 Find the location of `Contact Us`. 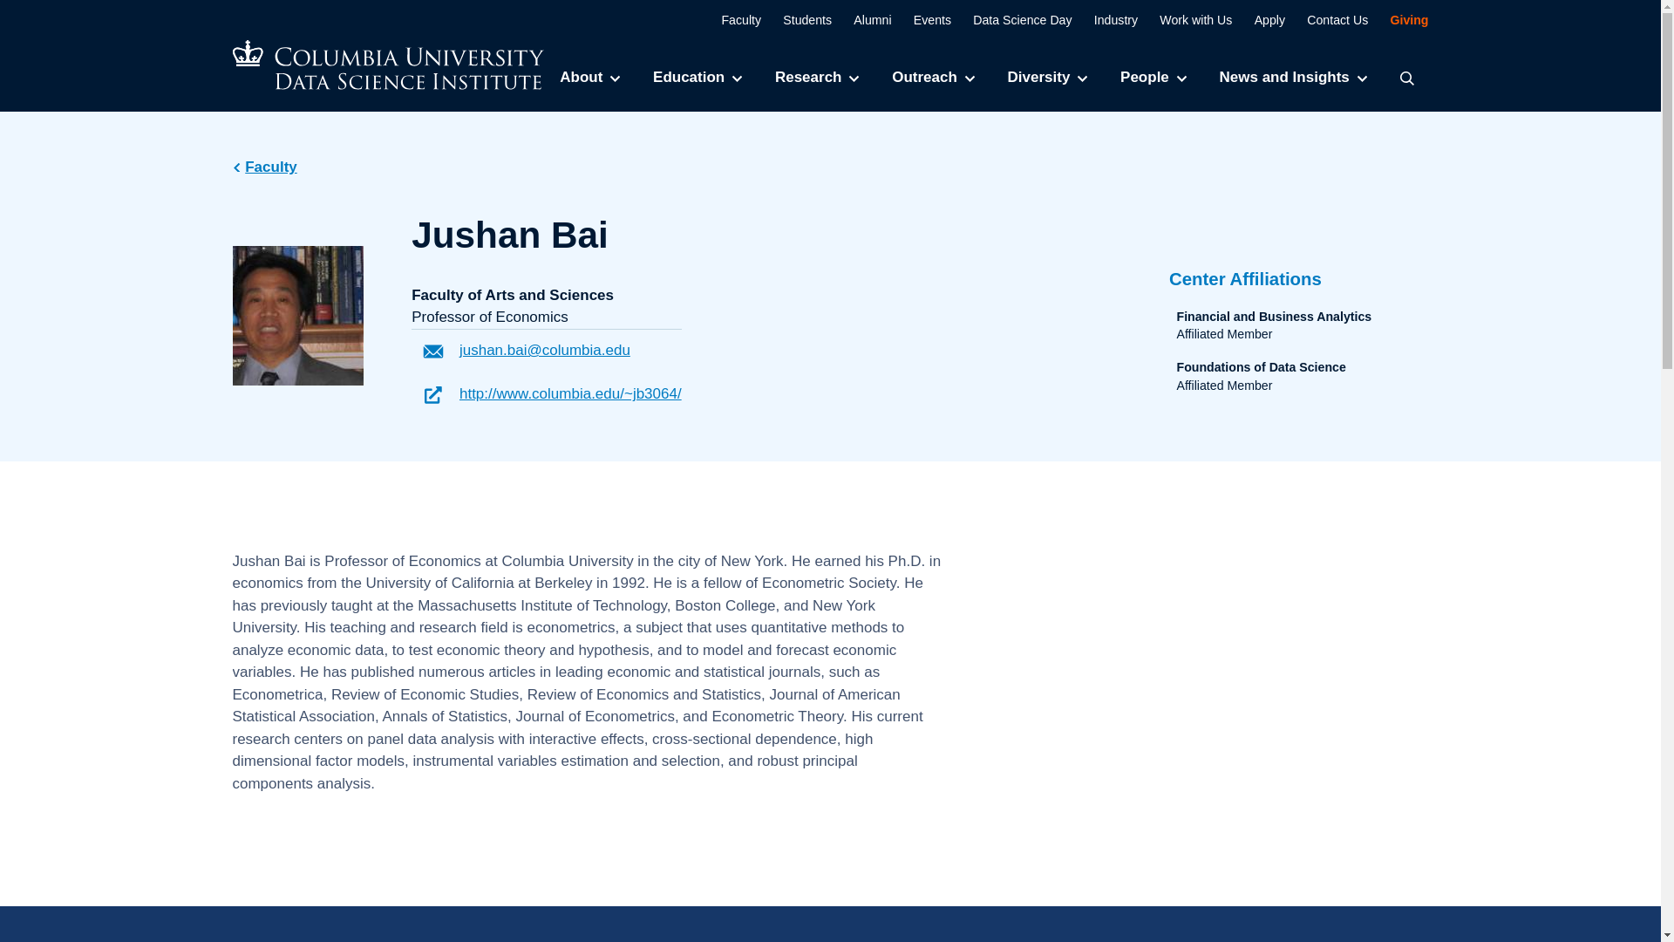

Contact Us is located at coordinates (1328, 19).